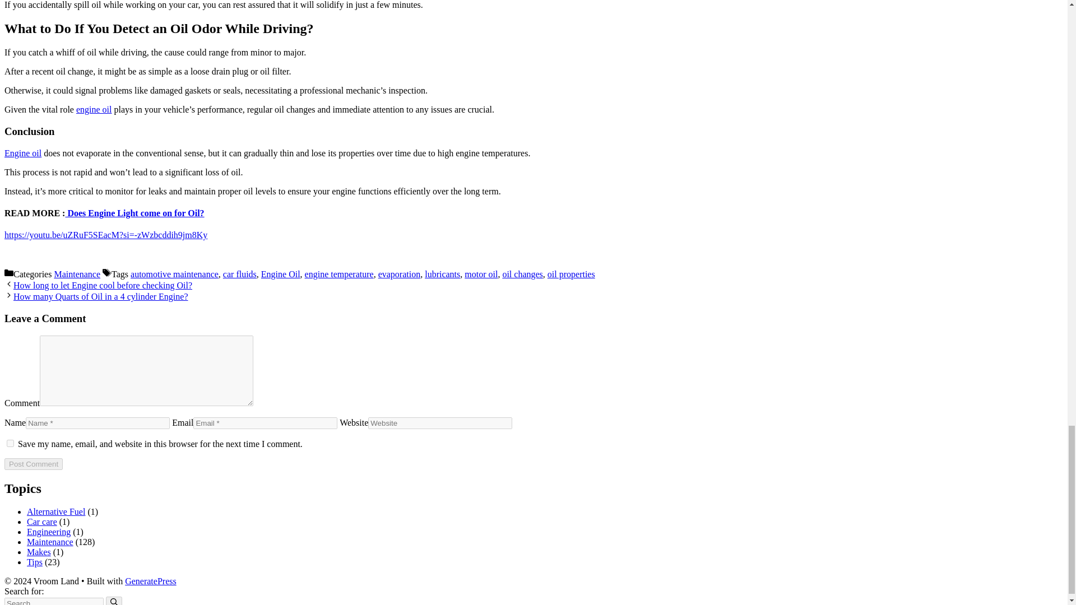 Image resolution: width=1076 pixels, height=605 pixels. What do you see at coordinates (174, 273) in the screenshot?
I see `automotive maintenance` at bounding box center [174, 273].